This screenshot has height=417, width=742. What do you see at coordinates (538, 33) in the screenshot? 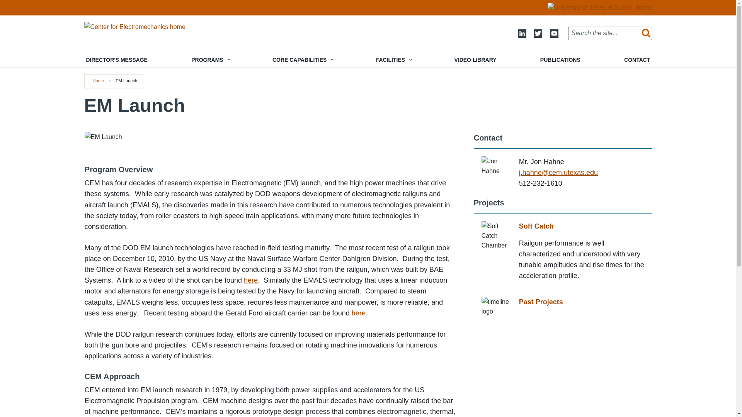
I see `TwitterFind us on Twitter` at bounding box center [538, 33].